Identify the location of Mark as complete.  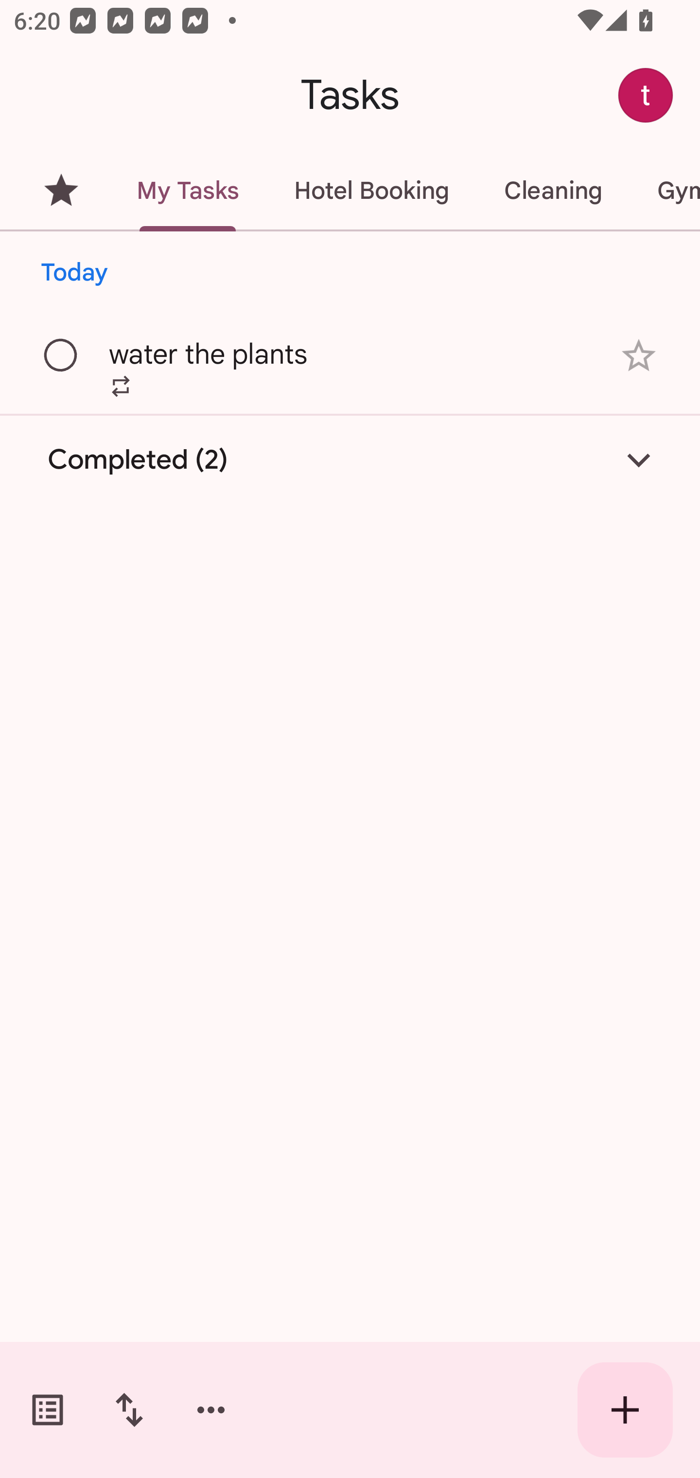
(61, 356).